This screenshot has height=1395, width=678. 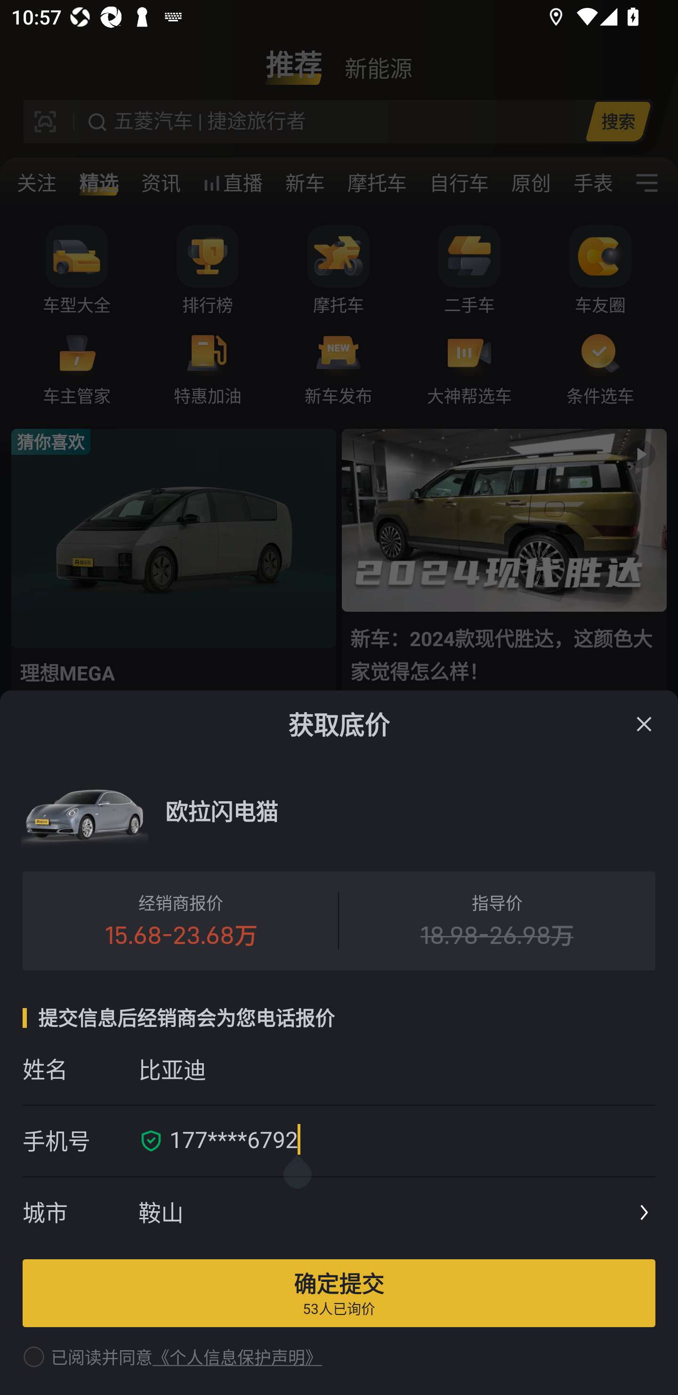 What do you see at coordinates (339, 1293) in the screenshot?
I see `确定提交 53人已询价` at bounding box center [339, 1293].